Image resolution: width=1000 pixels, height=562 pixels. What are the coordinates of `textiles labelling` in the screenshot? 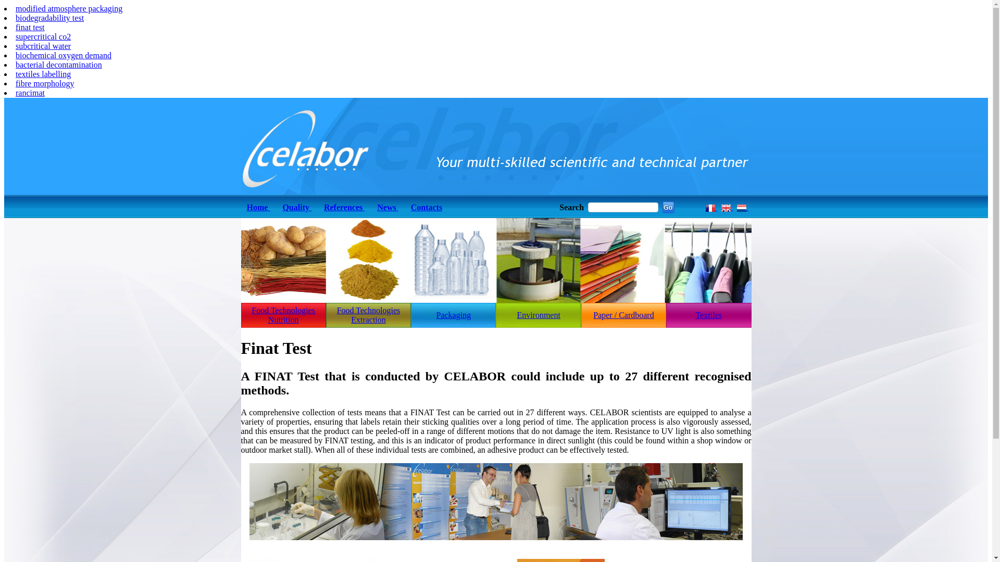 It's located at (43, 74).